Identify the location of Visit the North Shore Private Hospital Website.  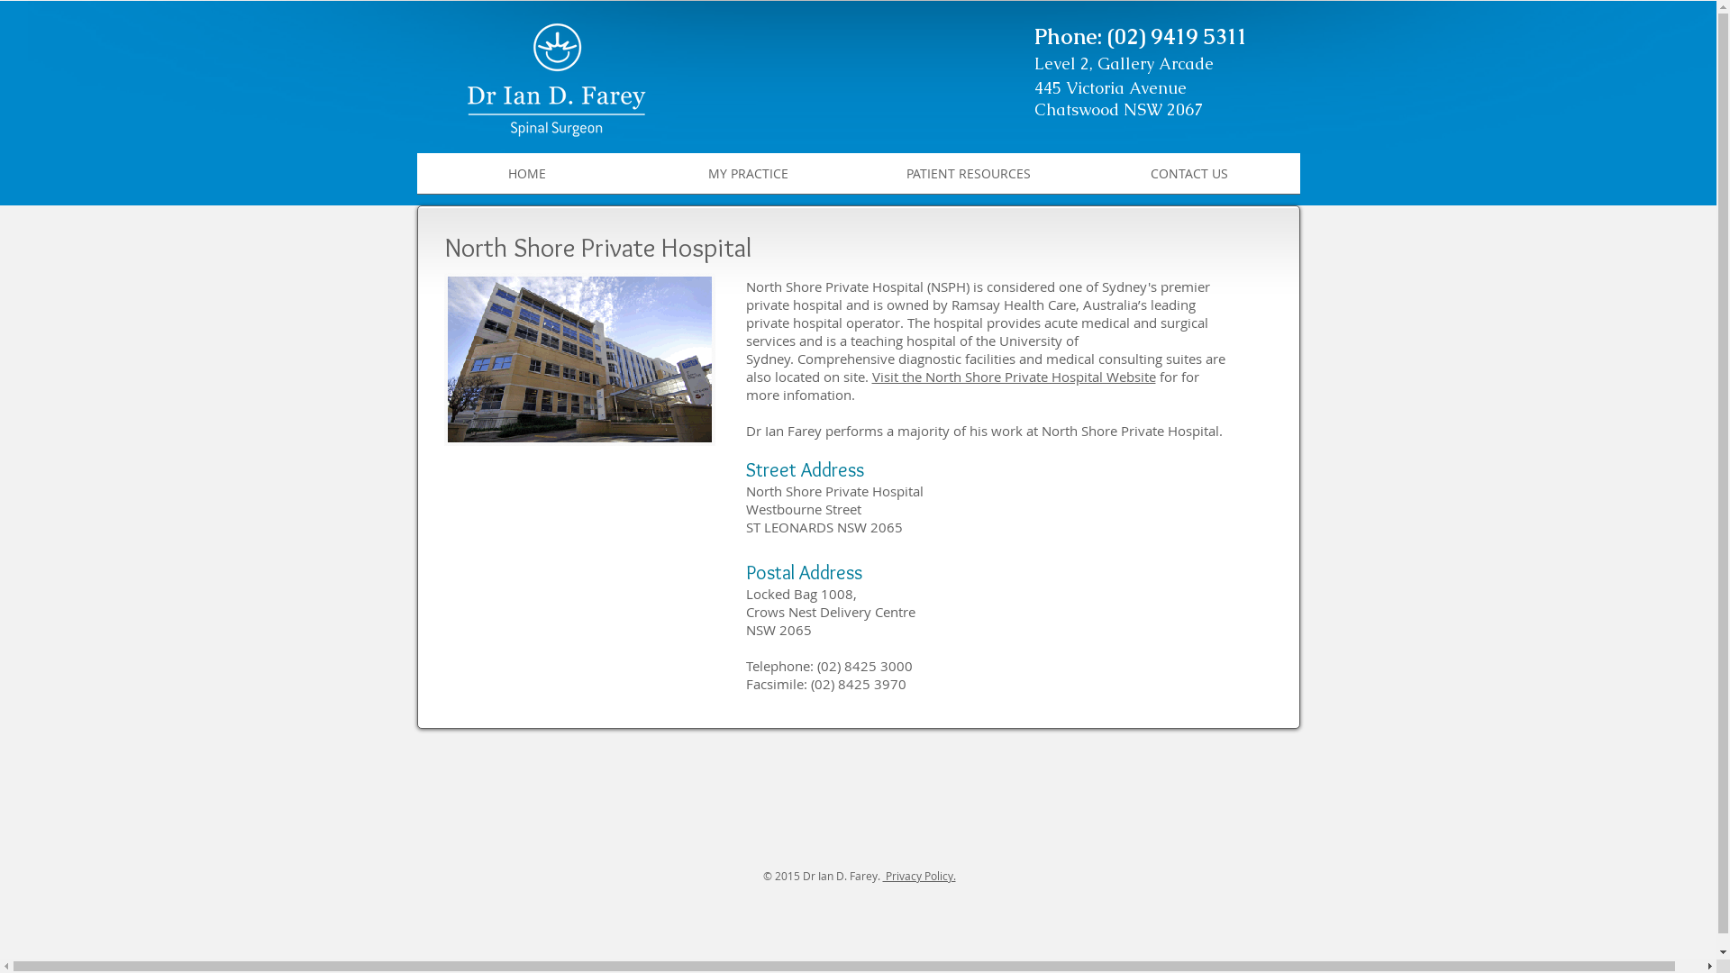
(1015, 377).